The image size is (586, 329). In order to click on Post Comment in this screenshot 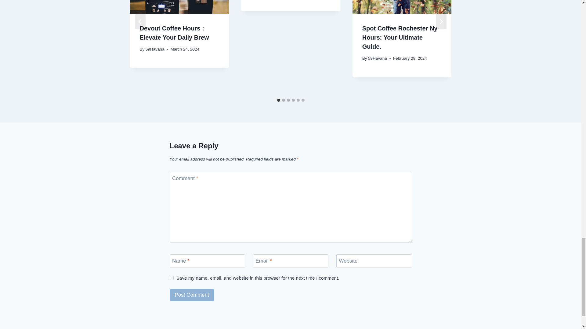, I will do `click(192, 295)`.